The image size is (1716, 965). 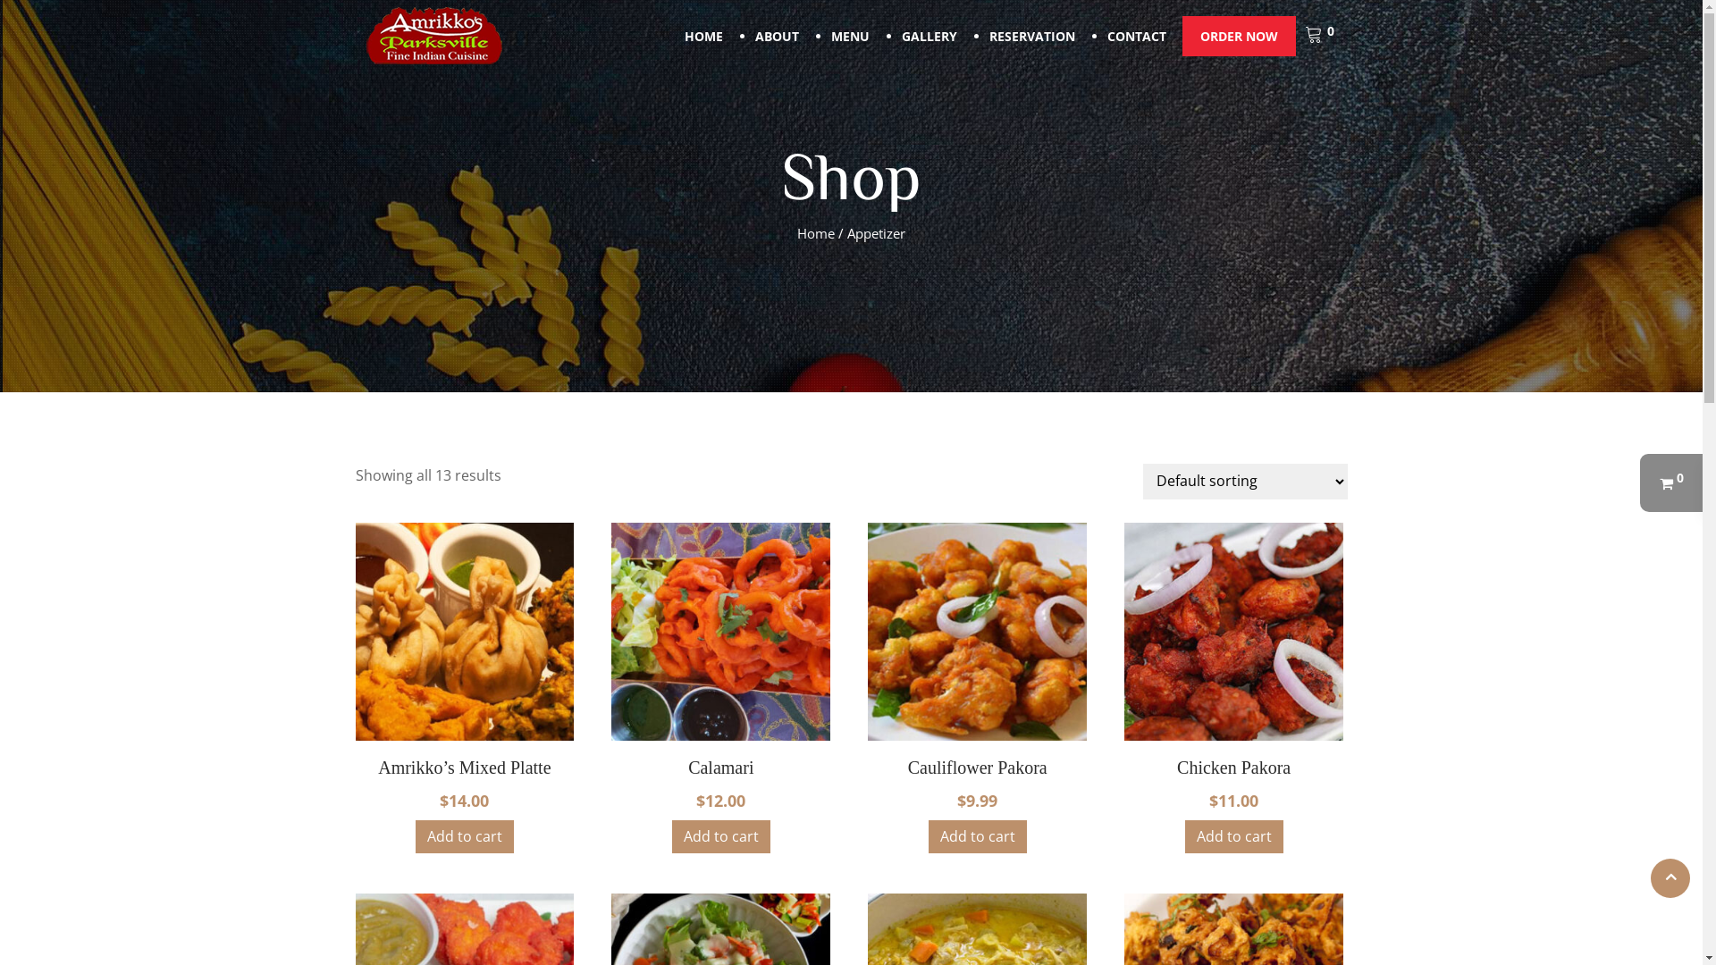 What do you see at coordinates (929, 36) in the screenshot?
I see `GALLERY` at bounding box center [929, 36].